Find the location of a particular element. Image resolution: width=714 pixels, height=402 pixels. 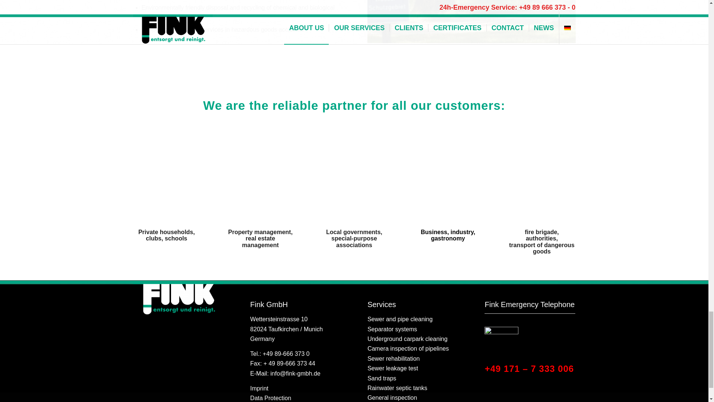

Fink entsorgt und reinigt Taufkirchen is located at coordinates (178, 298).